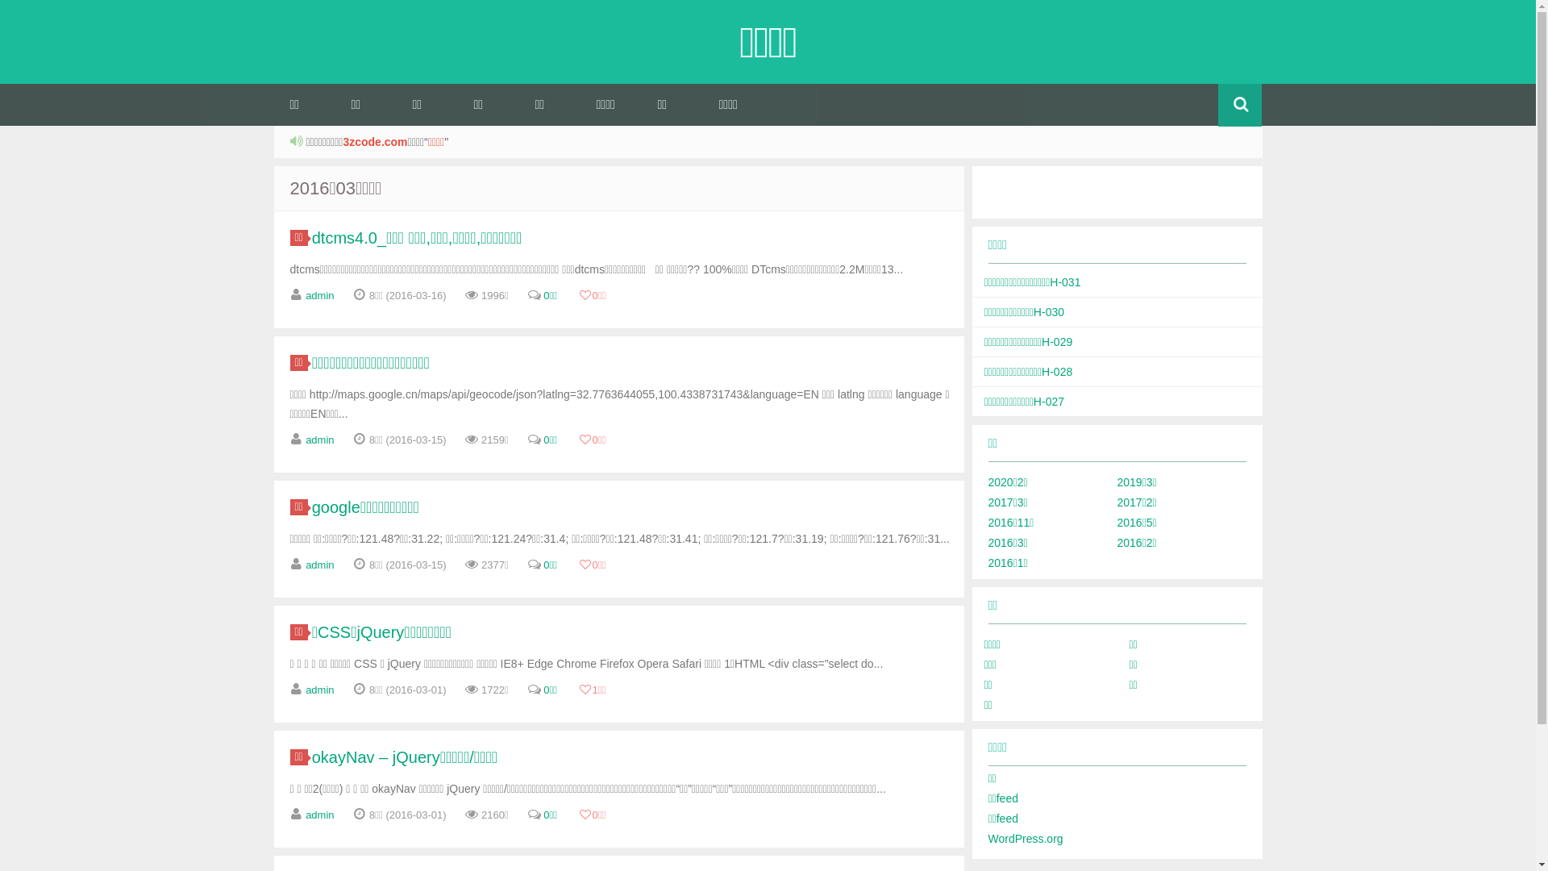 The height and width of the screenshot is (871, 1548). I want to click on admin, so click(319, 440).